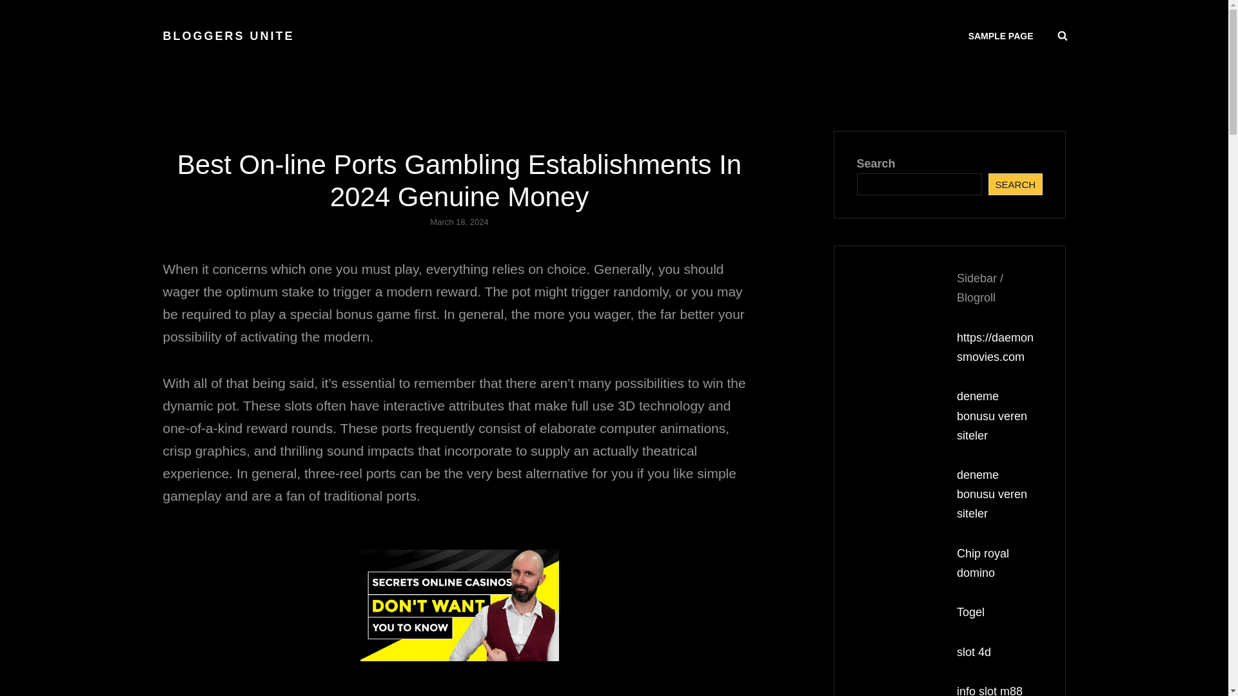 The image size is (1238, 696). What do you see at coordinates (989, 690) in the screenshot?
I see `info slot m88` at bounding box center [989, 690].